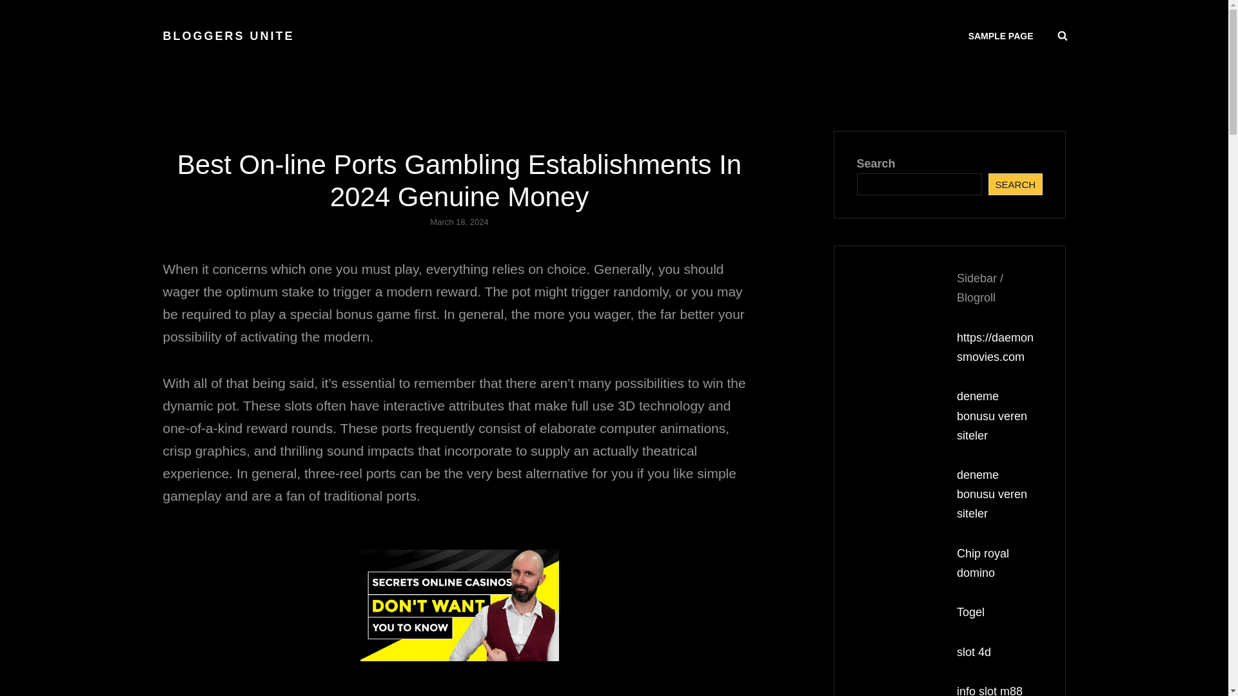 The image size is (1238, 696). What do you see at coordinates (989, 690) in the screenshot?
I see `info slot m88` at bounding box center [989, 690].